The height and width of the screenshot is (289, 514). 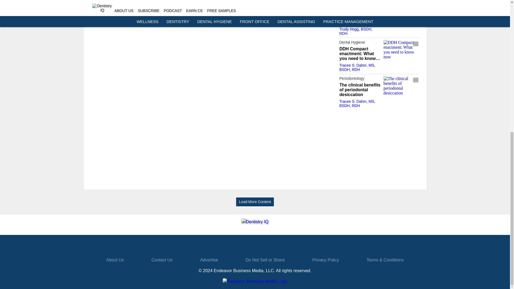 What do you see at coordinates (360, 12) in the screenshot?
I see `Career Development` at bounding box center [360, 12].